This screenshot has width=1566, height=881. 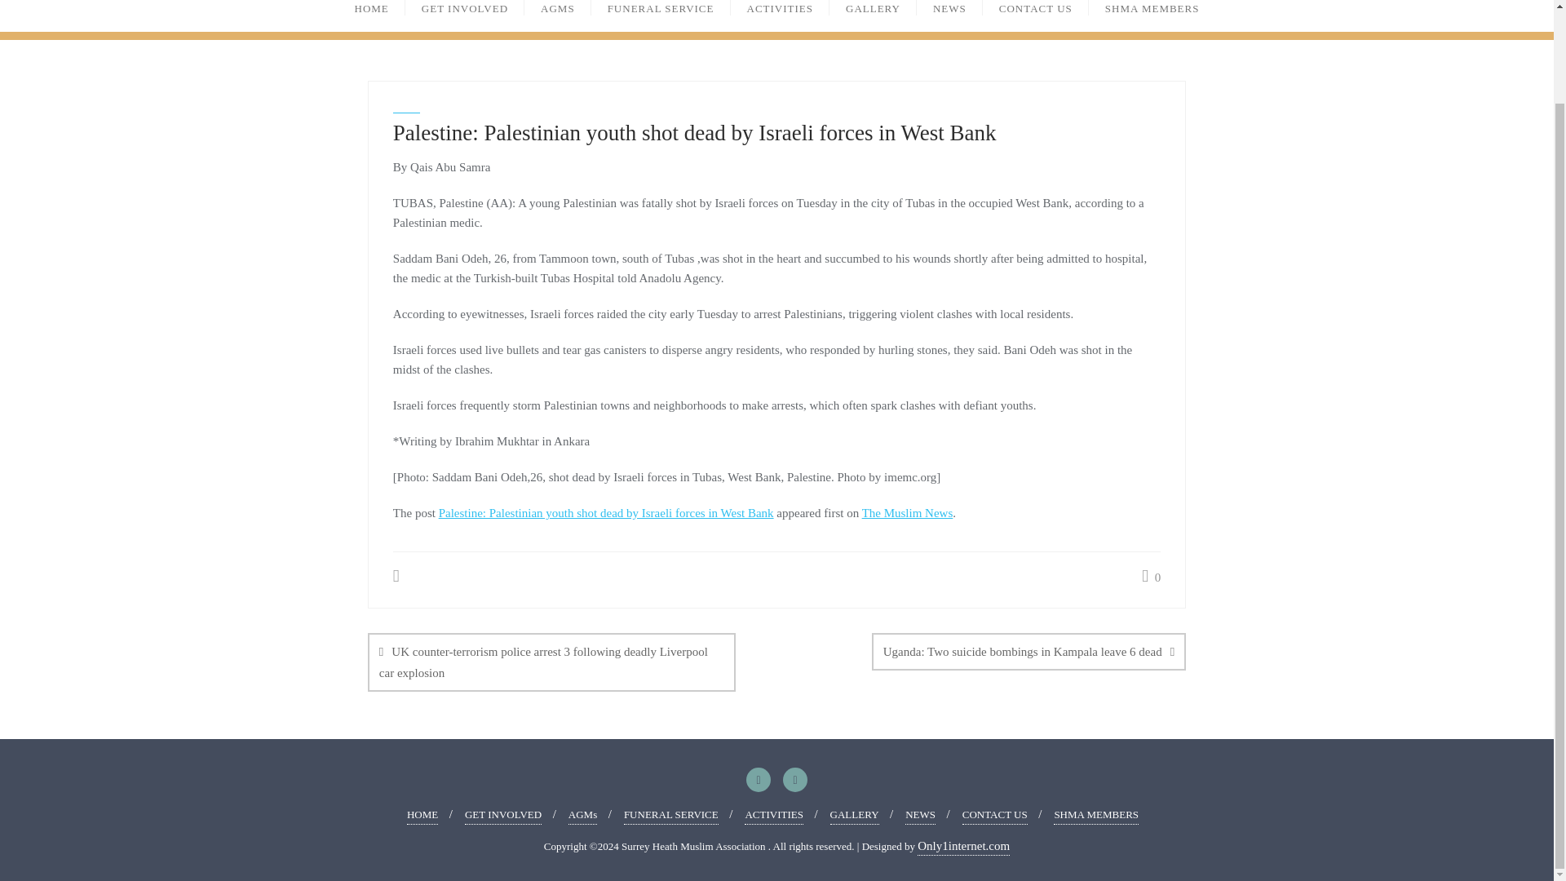 What do you see at coordinates (908, 513) in the screenshot?
I see `The Muslim News` at bounding box center [908, 513].